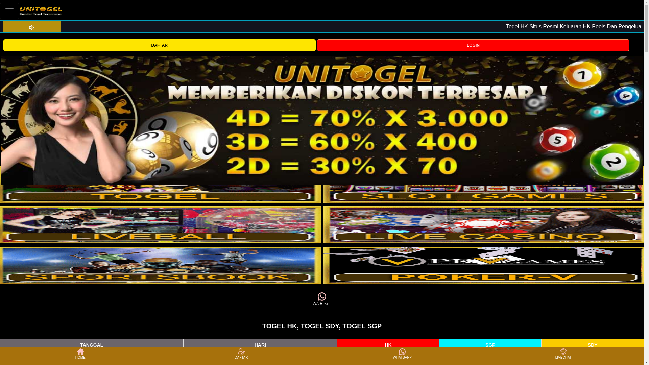 The width and height of the screenshot is (649, 365). Describe the element at coordinates (159, 45) in the screenshot. I see `DAFTAR` at that location.